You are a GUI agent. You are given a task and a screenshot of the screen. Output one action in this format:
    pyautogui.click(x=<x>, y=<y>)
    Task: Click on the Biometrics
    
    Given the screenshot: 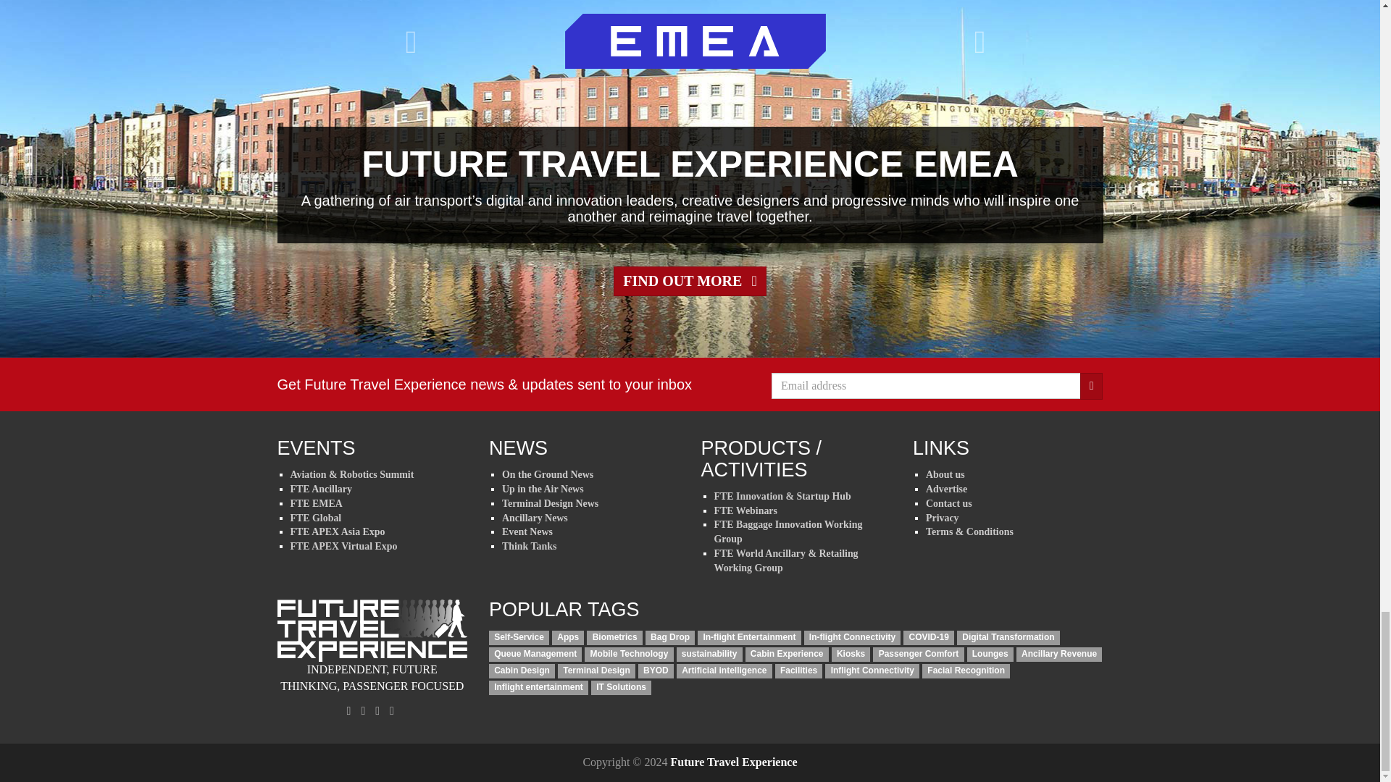 What is the action you would take?
    pyautogui.click(x=614, y=637)
    